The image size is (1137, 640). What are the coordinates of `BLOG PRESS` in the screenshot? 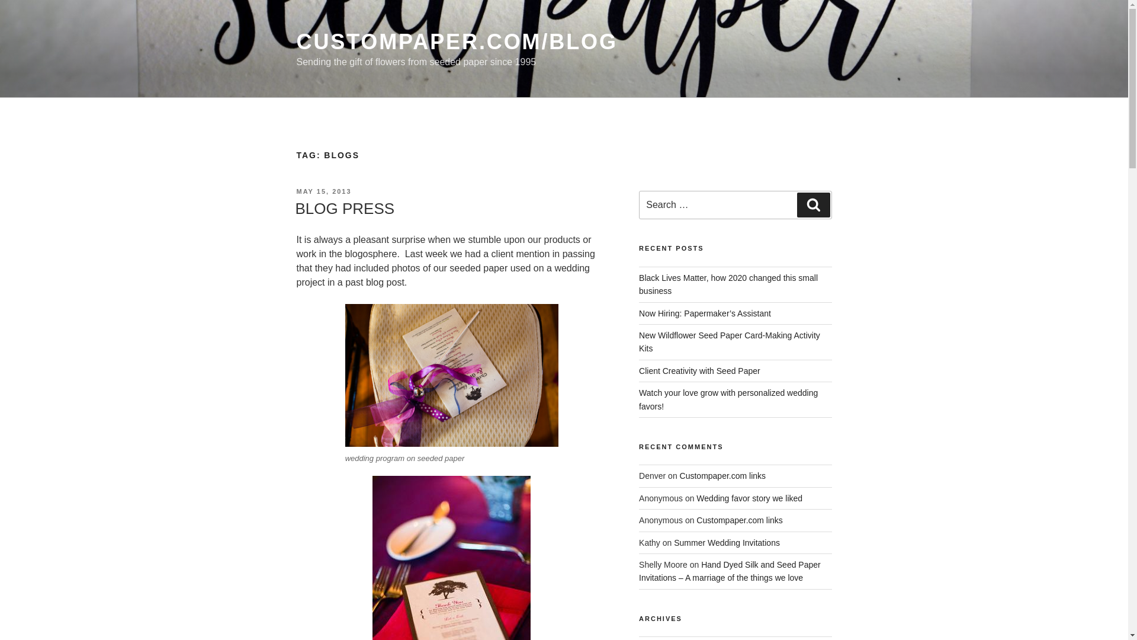 It's located at (345, 209).